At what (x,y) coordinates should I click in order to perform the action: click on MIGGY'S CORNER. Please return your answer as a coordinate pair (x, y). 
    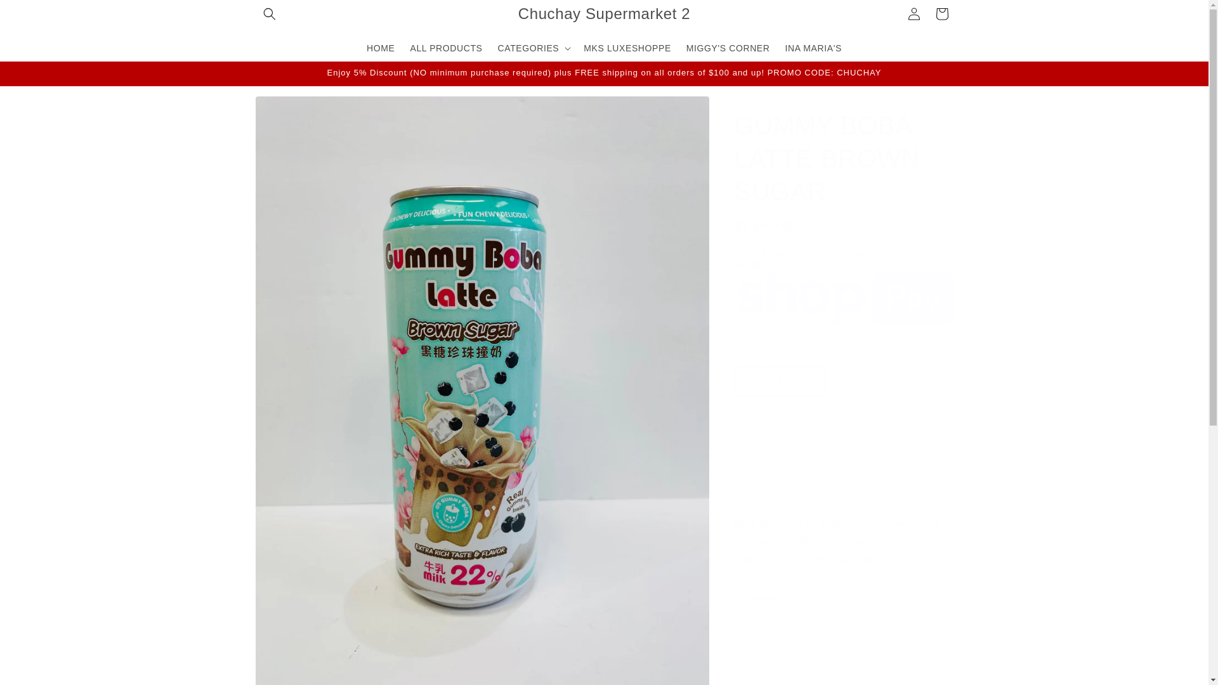
    Looking at the image, I should click on (728, 48).